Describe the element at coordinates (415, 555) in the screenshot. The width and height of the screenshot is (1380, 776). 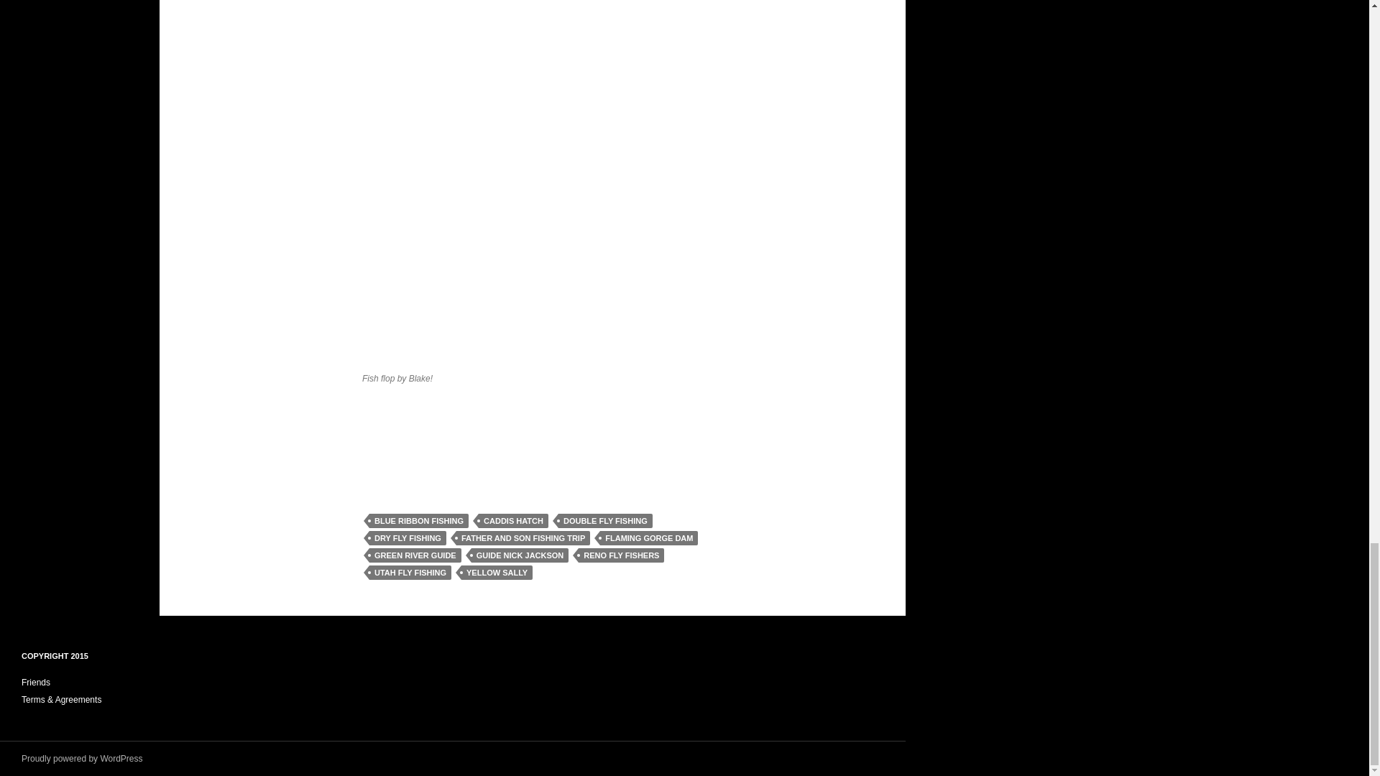
I see `GREEN RIVER GUIDE` at that location.